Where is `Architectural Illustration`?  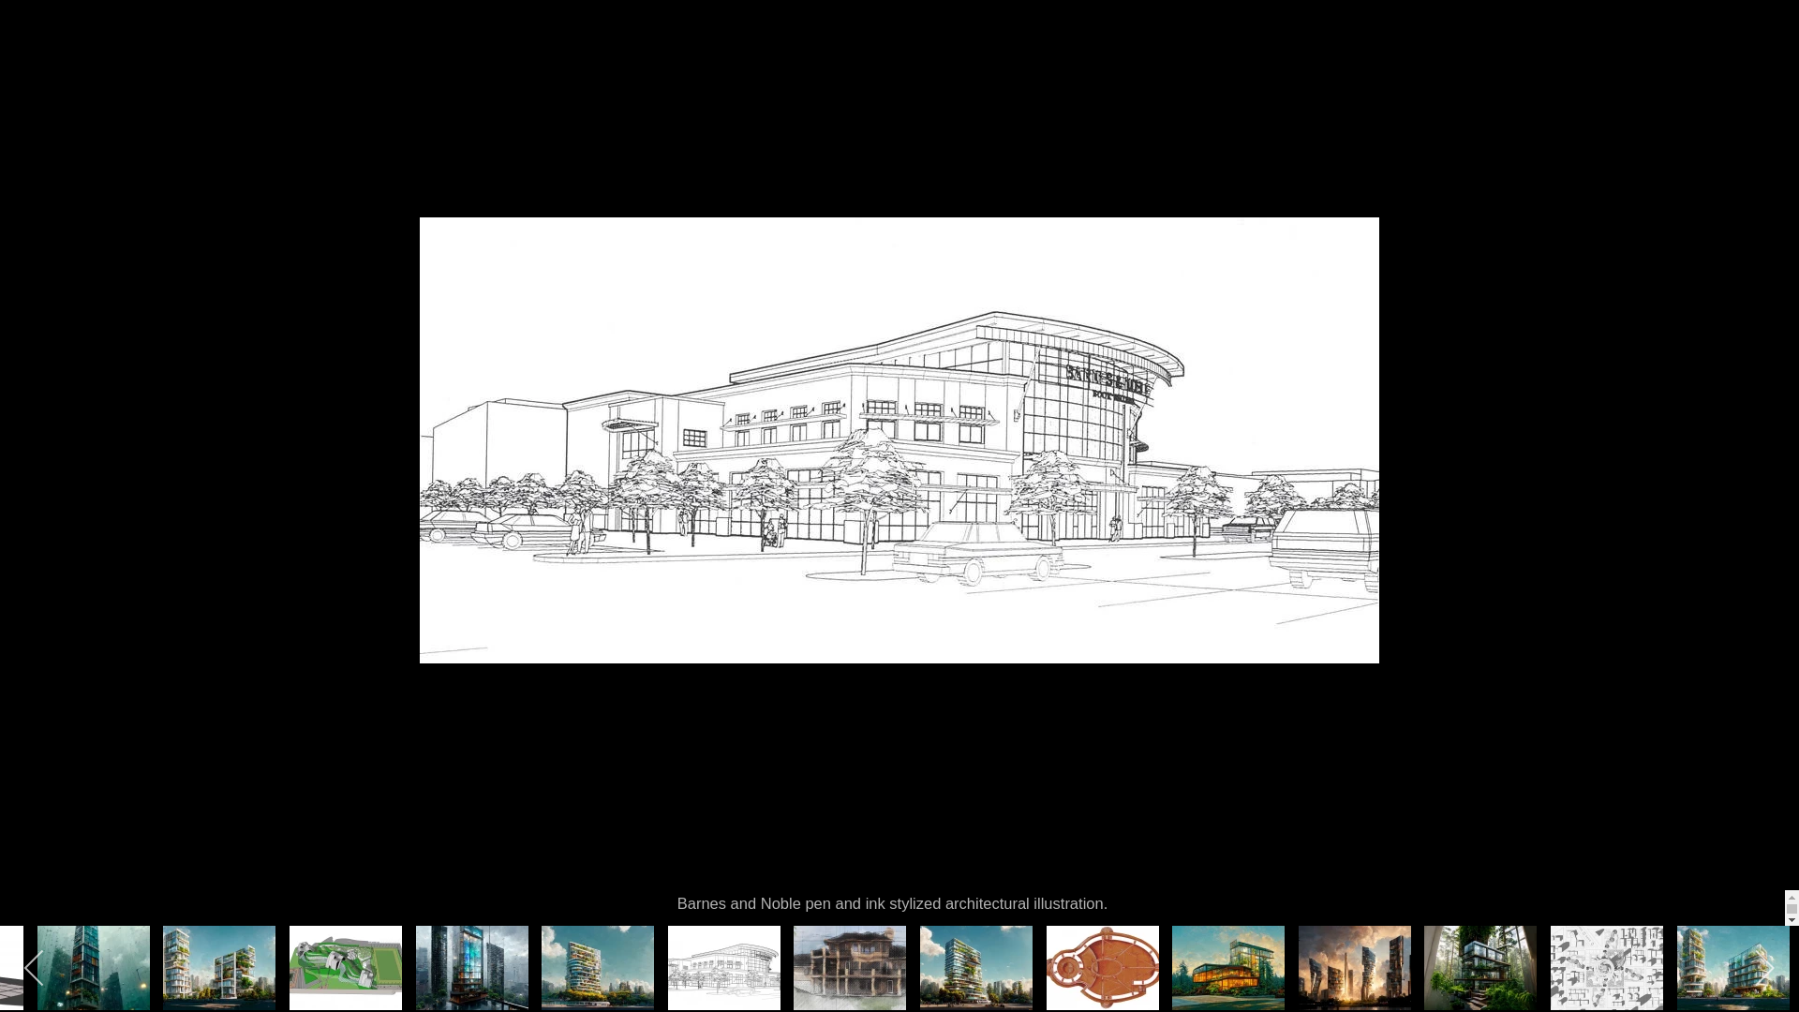
Architectural Illustration is located at coordinates (568, 347).